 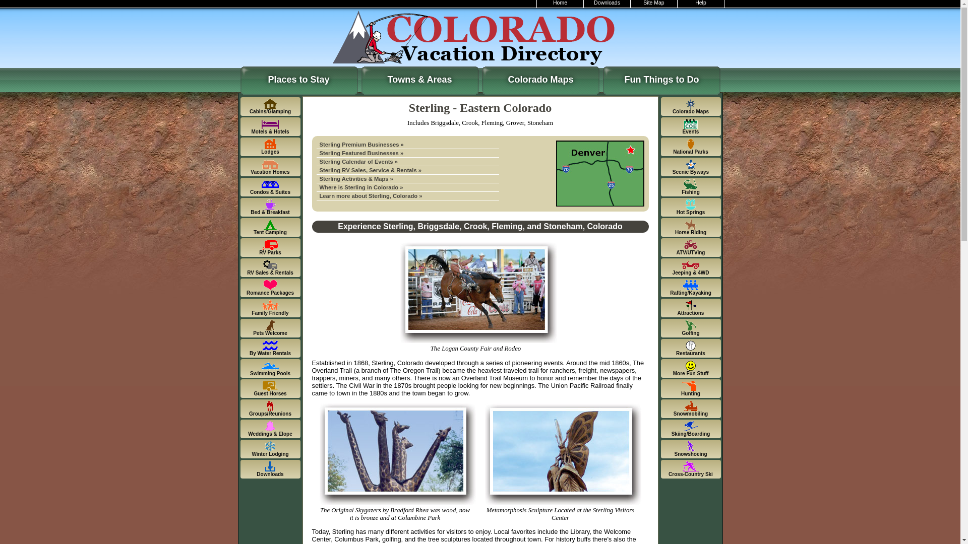 I want to click on Home, so click(x=560, y=4).